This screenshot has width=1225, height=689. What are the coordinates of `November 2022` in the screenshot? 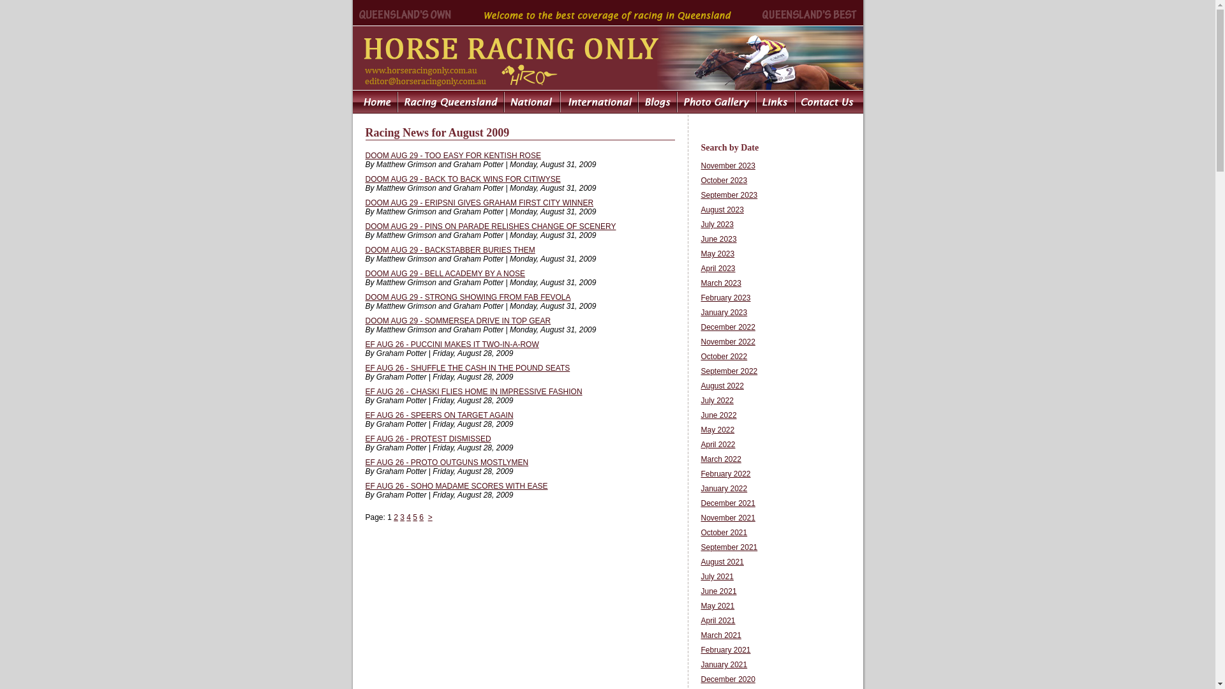 It's located at (727, 342).